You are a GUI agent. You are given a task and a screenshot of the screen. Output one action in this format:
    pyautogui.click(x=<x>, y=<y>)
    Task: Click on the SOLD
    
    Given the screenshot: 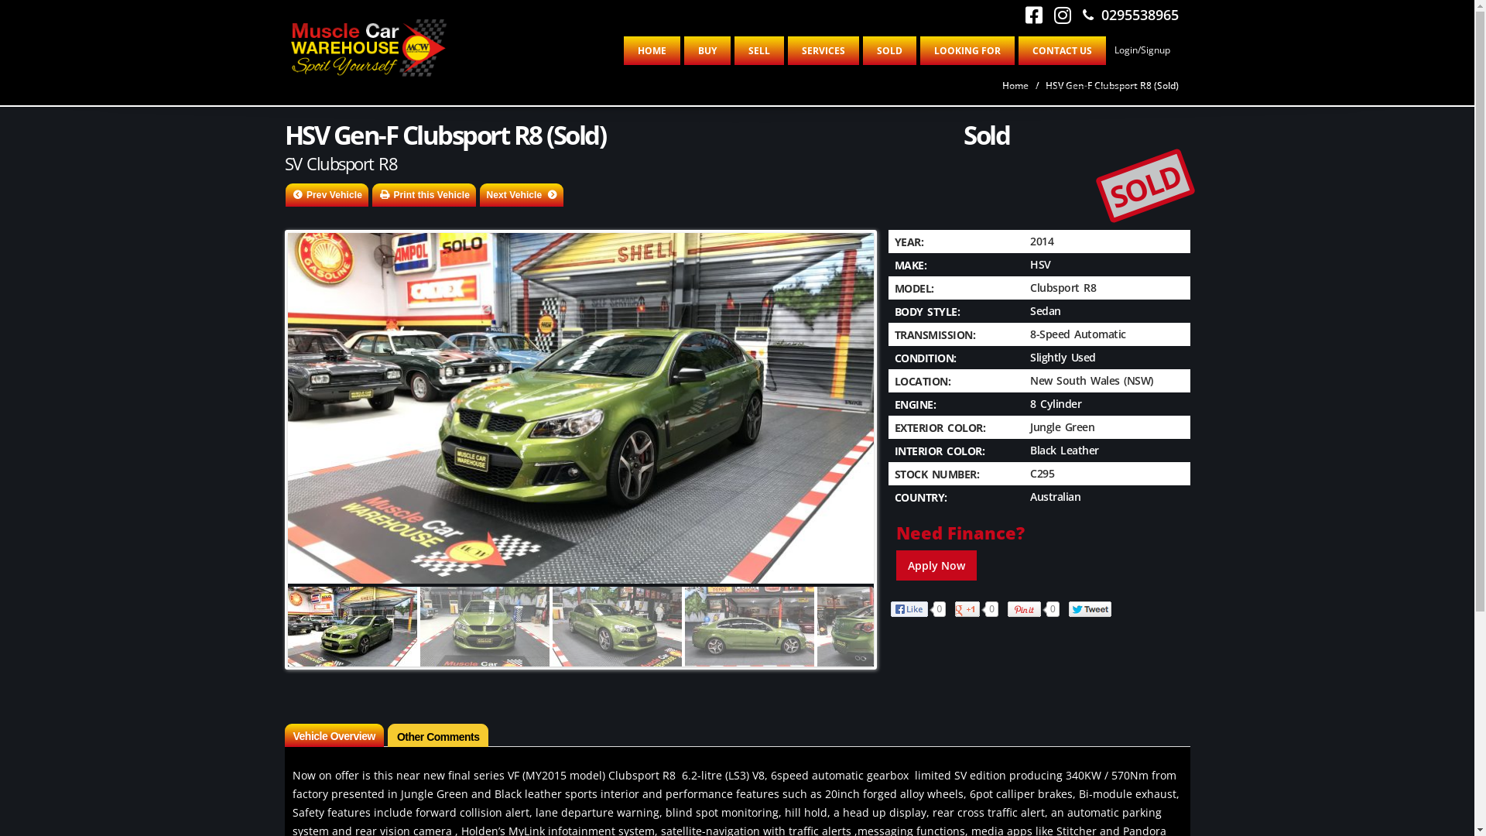 What is the action you would take?
    pyautogui.click(x=889, y=51)
    